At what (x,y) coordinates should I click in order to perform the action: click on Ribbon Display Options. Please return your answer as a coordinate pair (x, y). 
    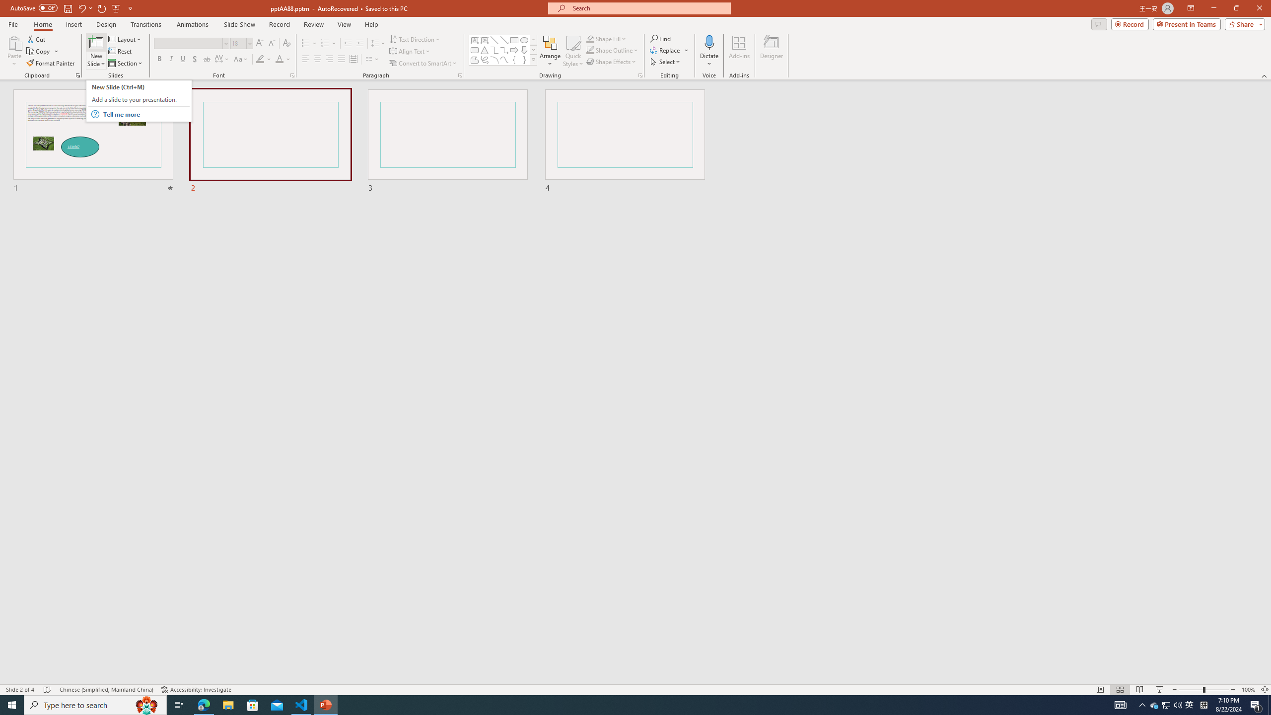
    Looking at the image, I should click on (1191, 8).